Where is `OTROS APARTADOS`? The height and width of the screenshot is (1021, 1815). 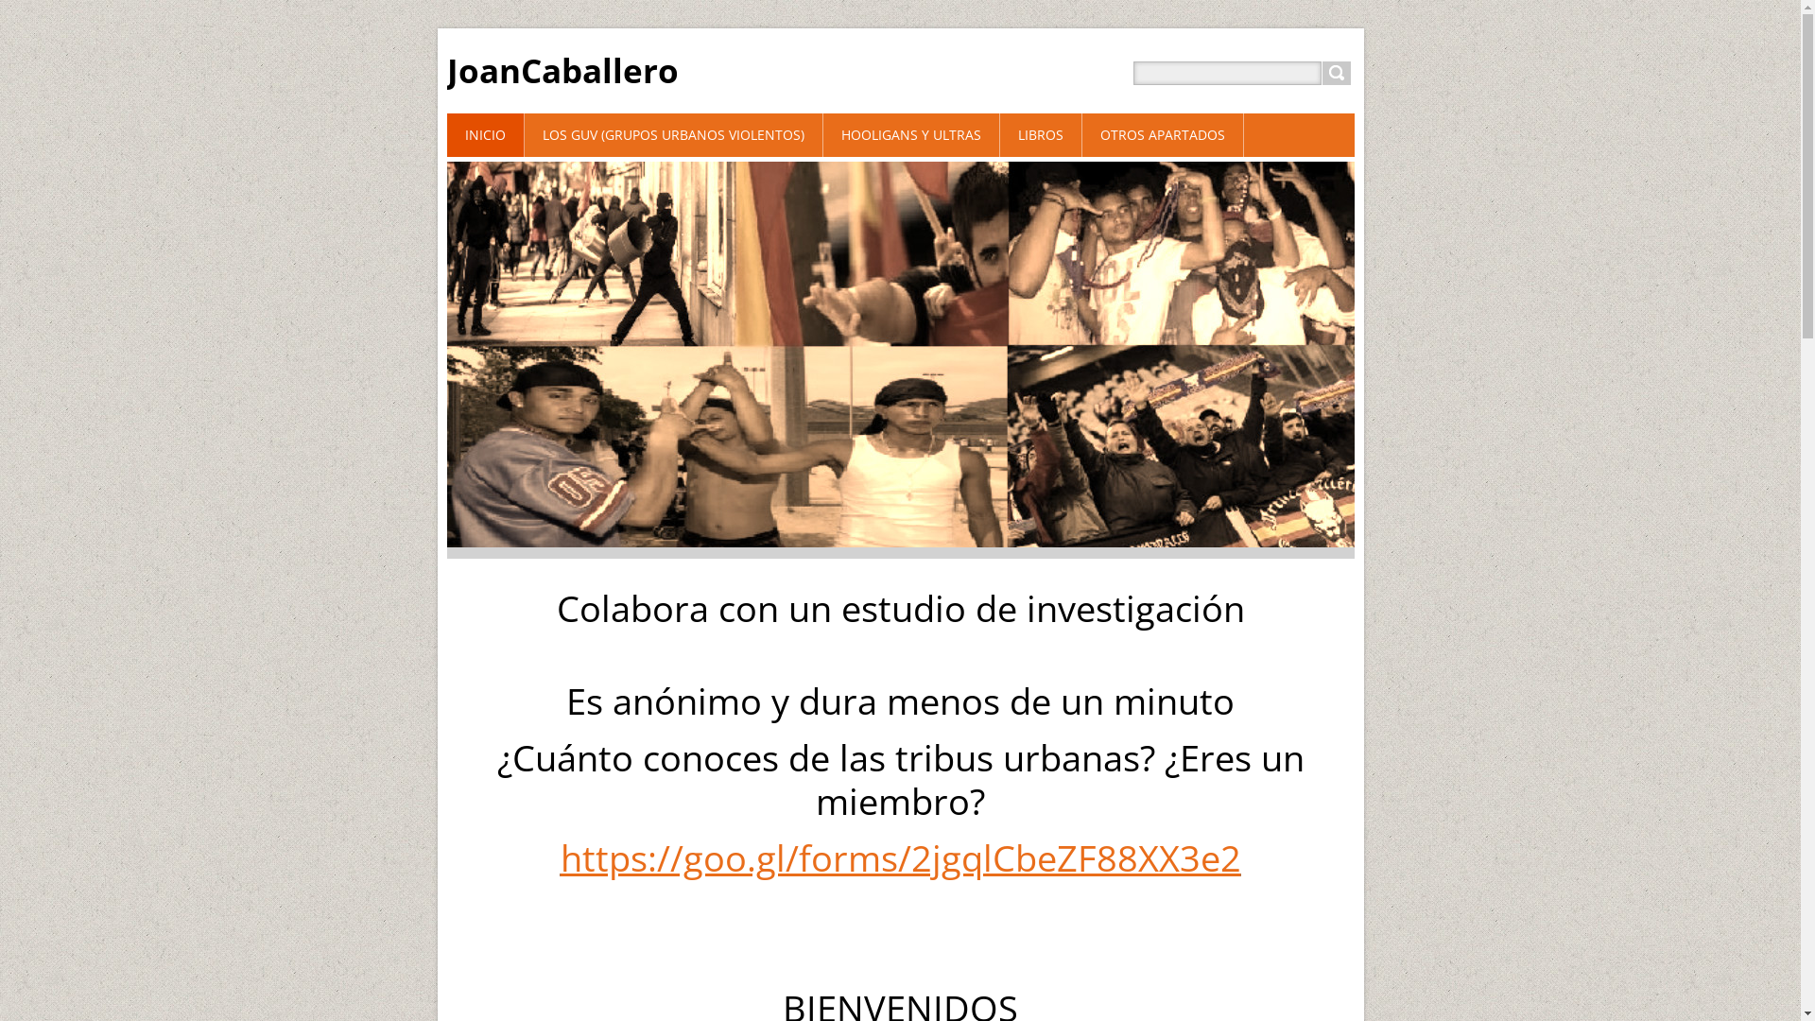
OTROS APARTADOS is located at coordinates (1163, 135).